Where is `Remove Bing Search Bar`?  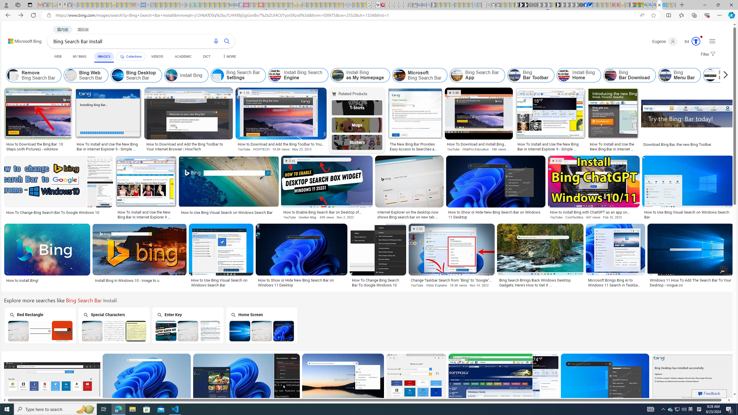
Remove Bing Search Bar is located at coordinates (13, 75).